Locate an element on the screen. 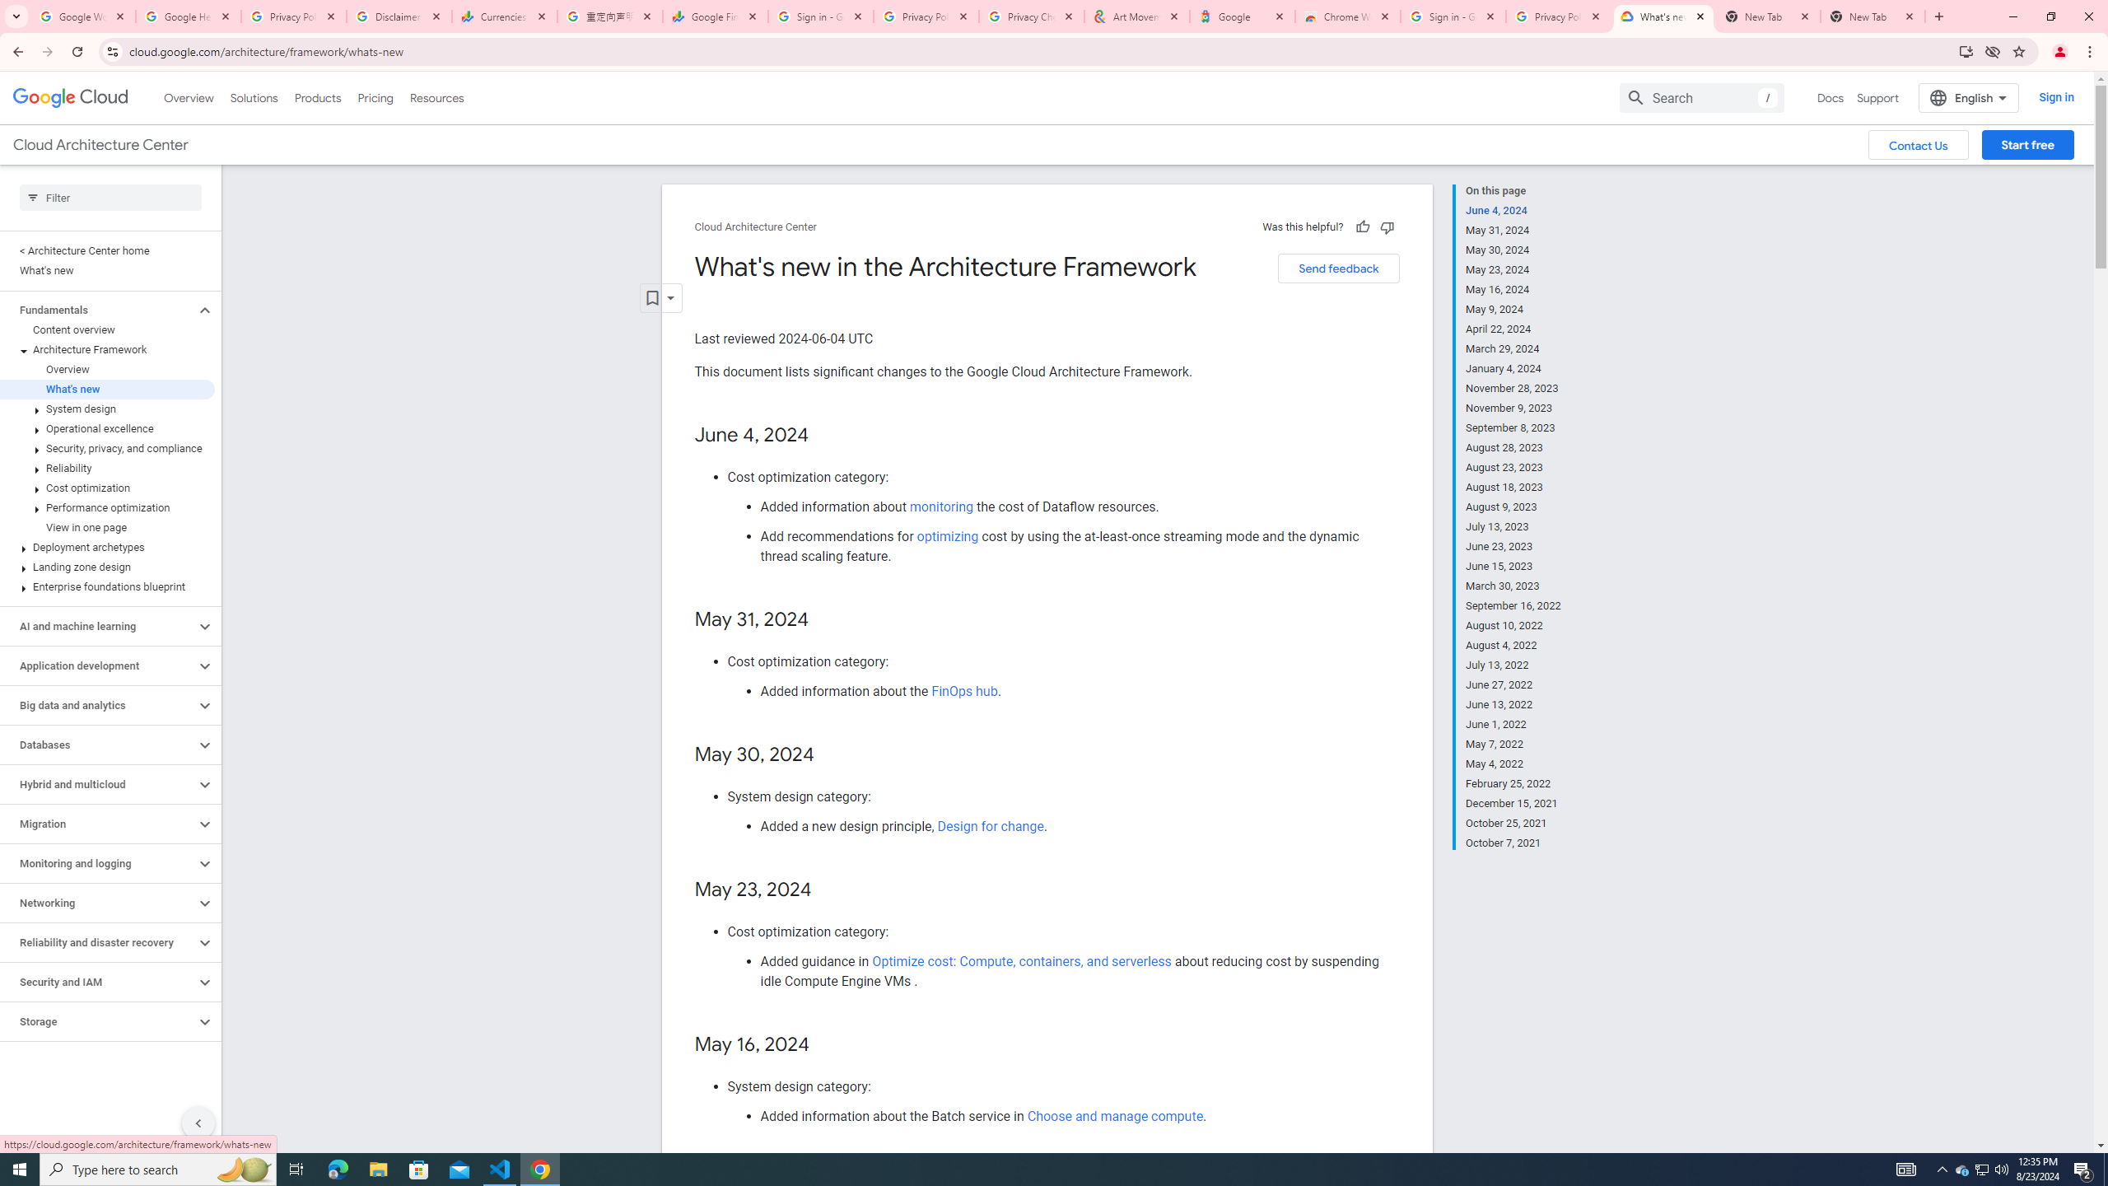 This screenshot has width=2108, height=1186. optimizing is located at coordinates (947, 536).